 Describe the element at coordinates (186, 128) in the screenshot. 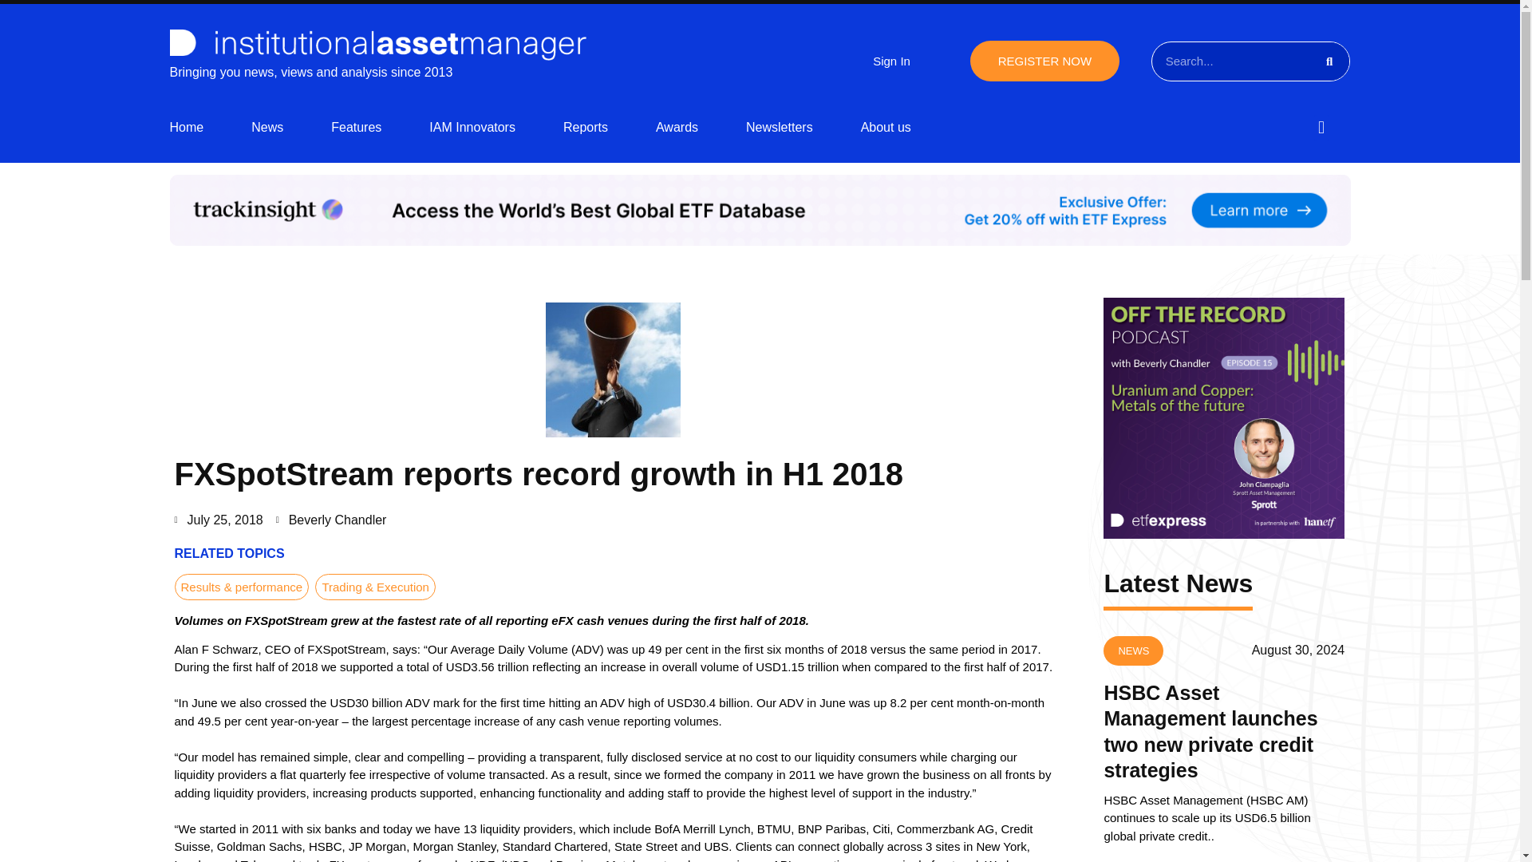

I see `Home` at that location.